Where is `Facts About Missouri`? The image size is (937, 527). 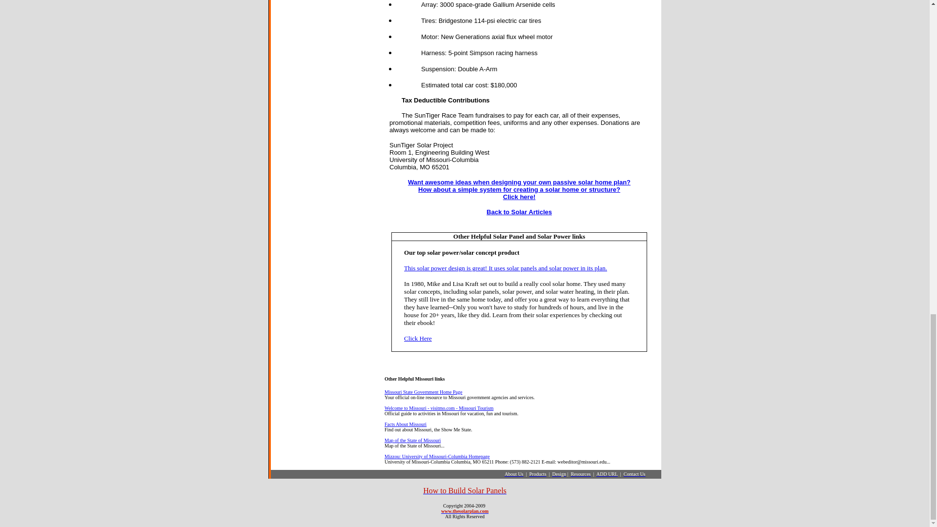
Facts About Missouri is located at coordinates (405, 424).